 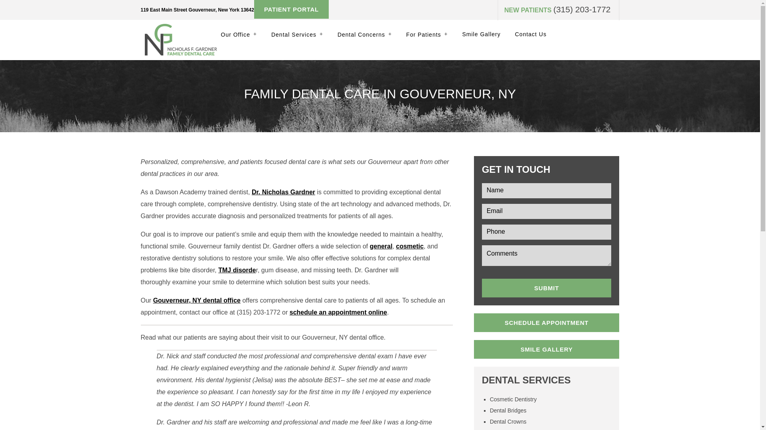 What do you see at coordinates (365, 34) in the screenshot?
I see `Dental Concerns` at bounding box center [365, 34].